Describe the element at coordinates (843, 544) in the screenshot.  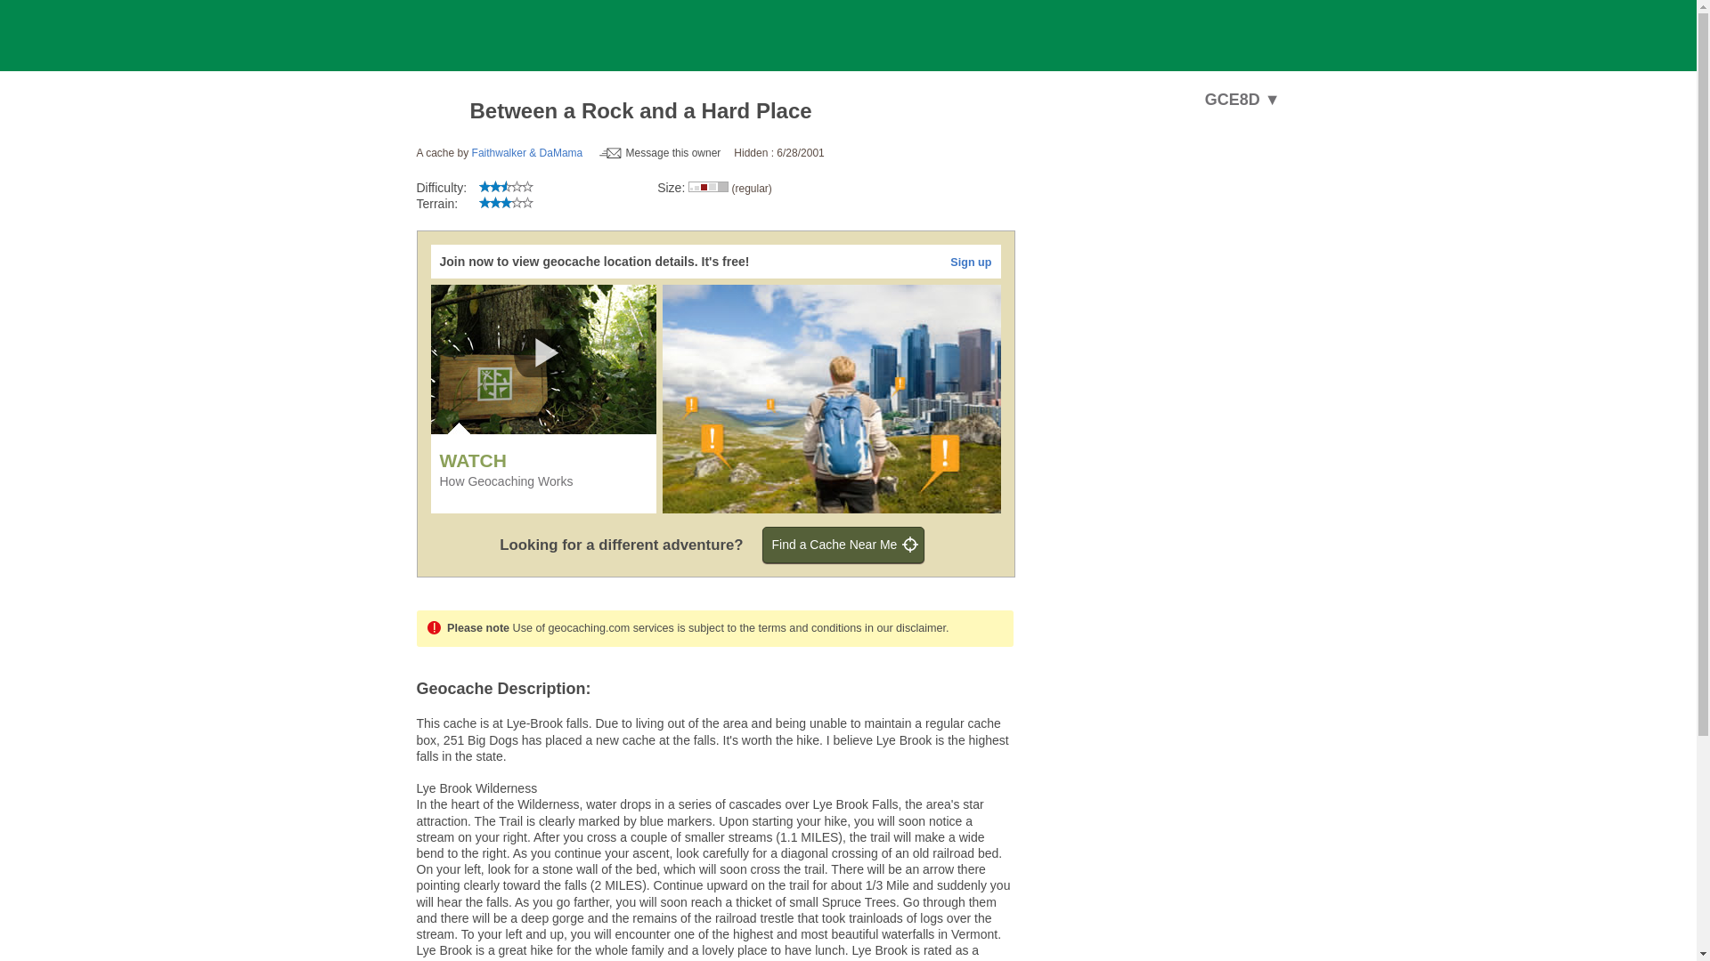
I see `Find a Cache Near Me` at that location.